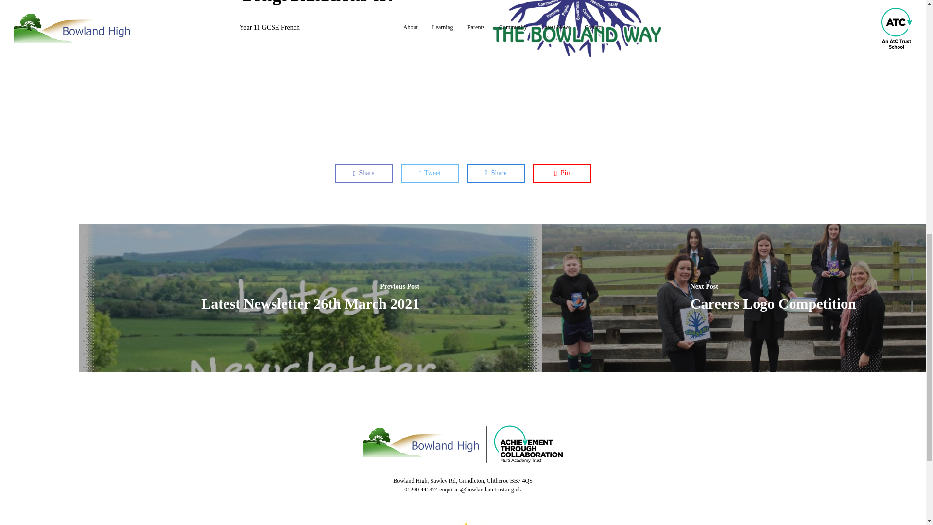 The height and width of the screenshot is (525, 933). I want to click on Pin this, so click(562, 173).